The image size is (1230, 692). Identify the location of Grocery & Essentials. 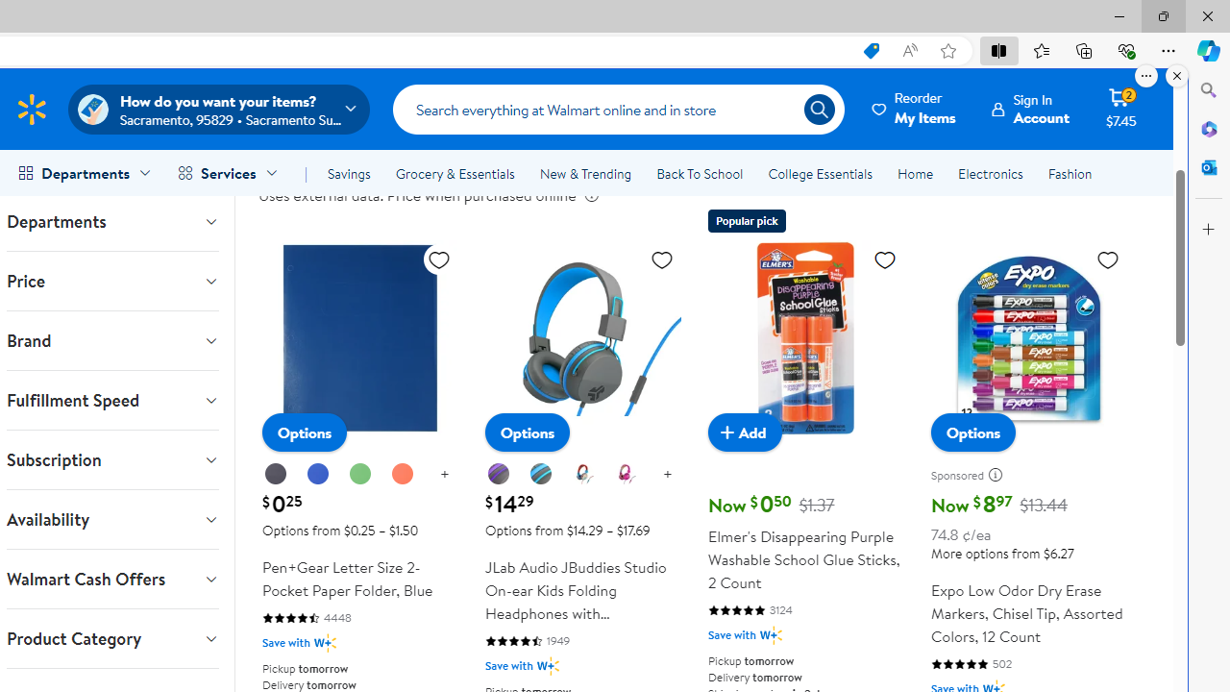
(455, 173).